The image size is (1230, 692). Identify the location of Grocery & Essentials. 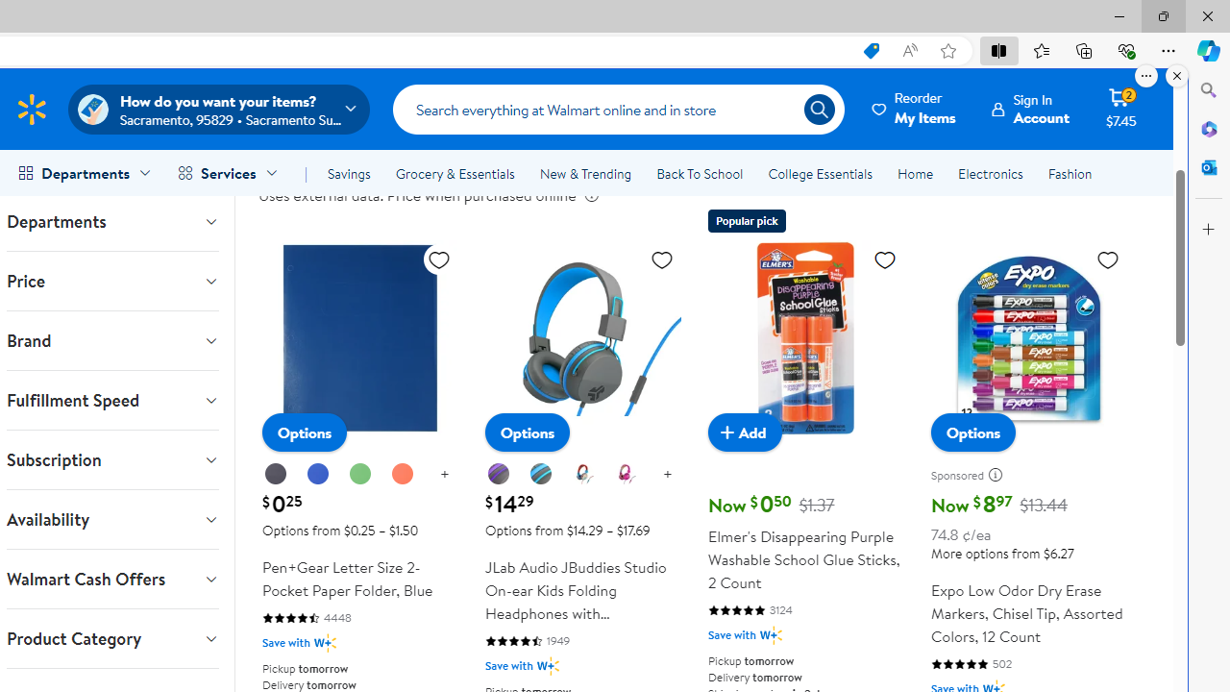
(455, 173).